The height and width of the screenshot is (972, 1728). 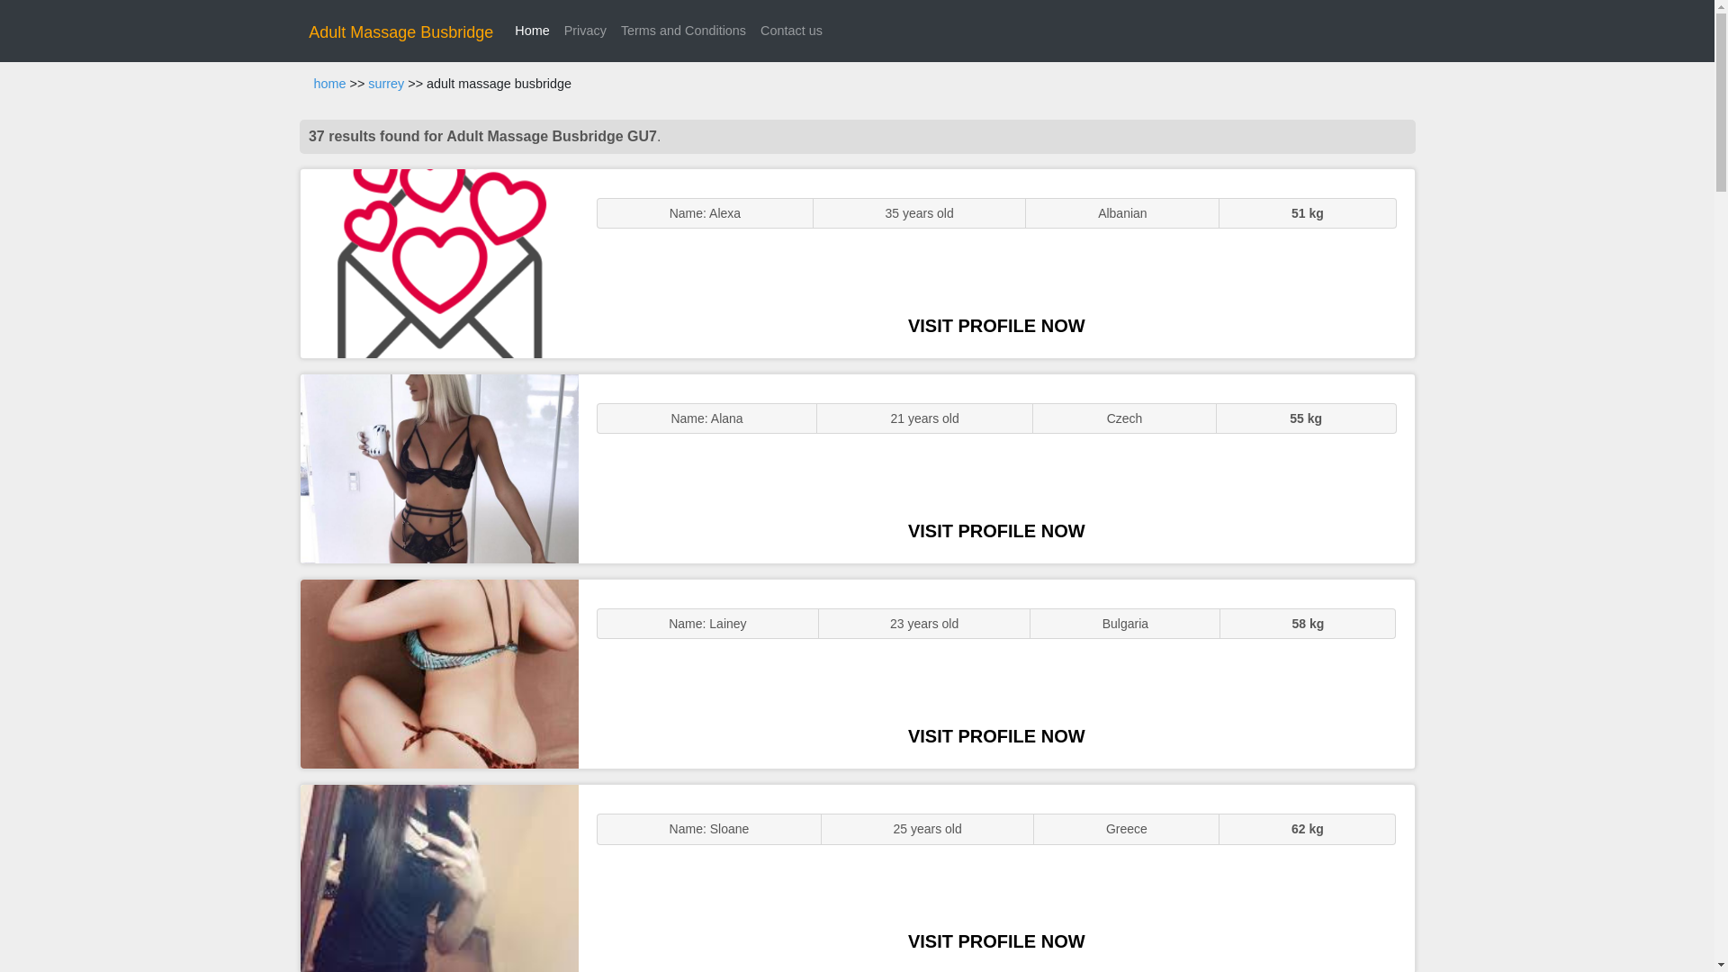 I want to click on VISIT PROFILE NOW, so click(x=996, y=736).